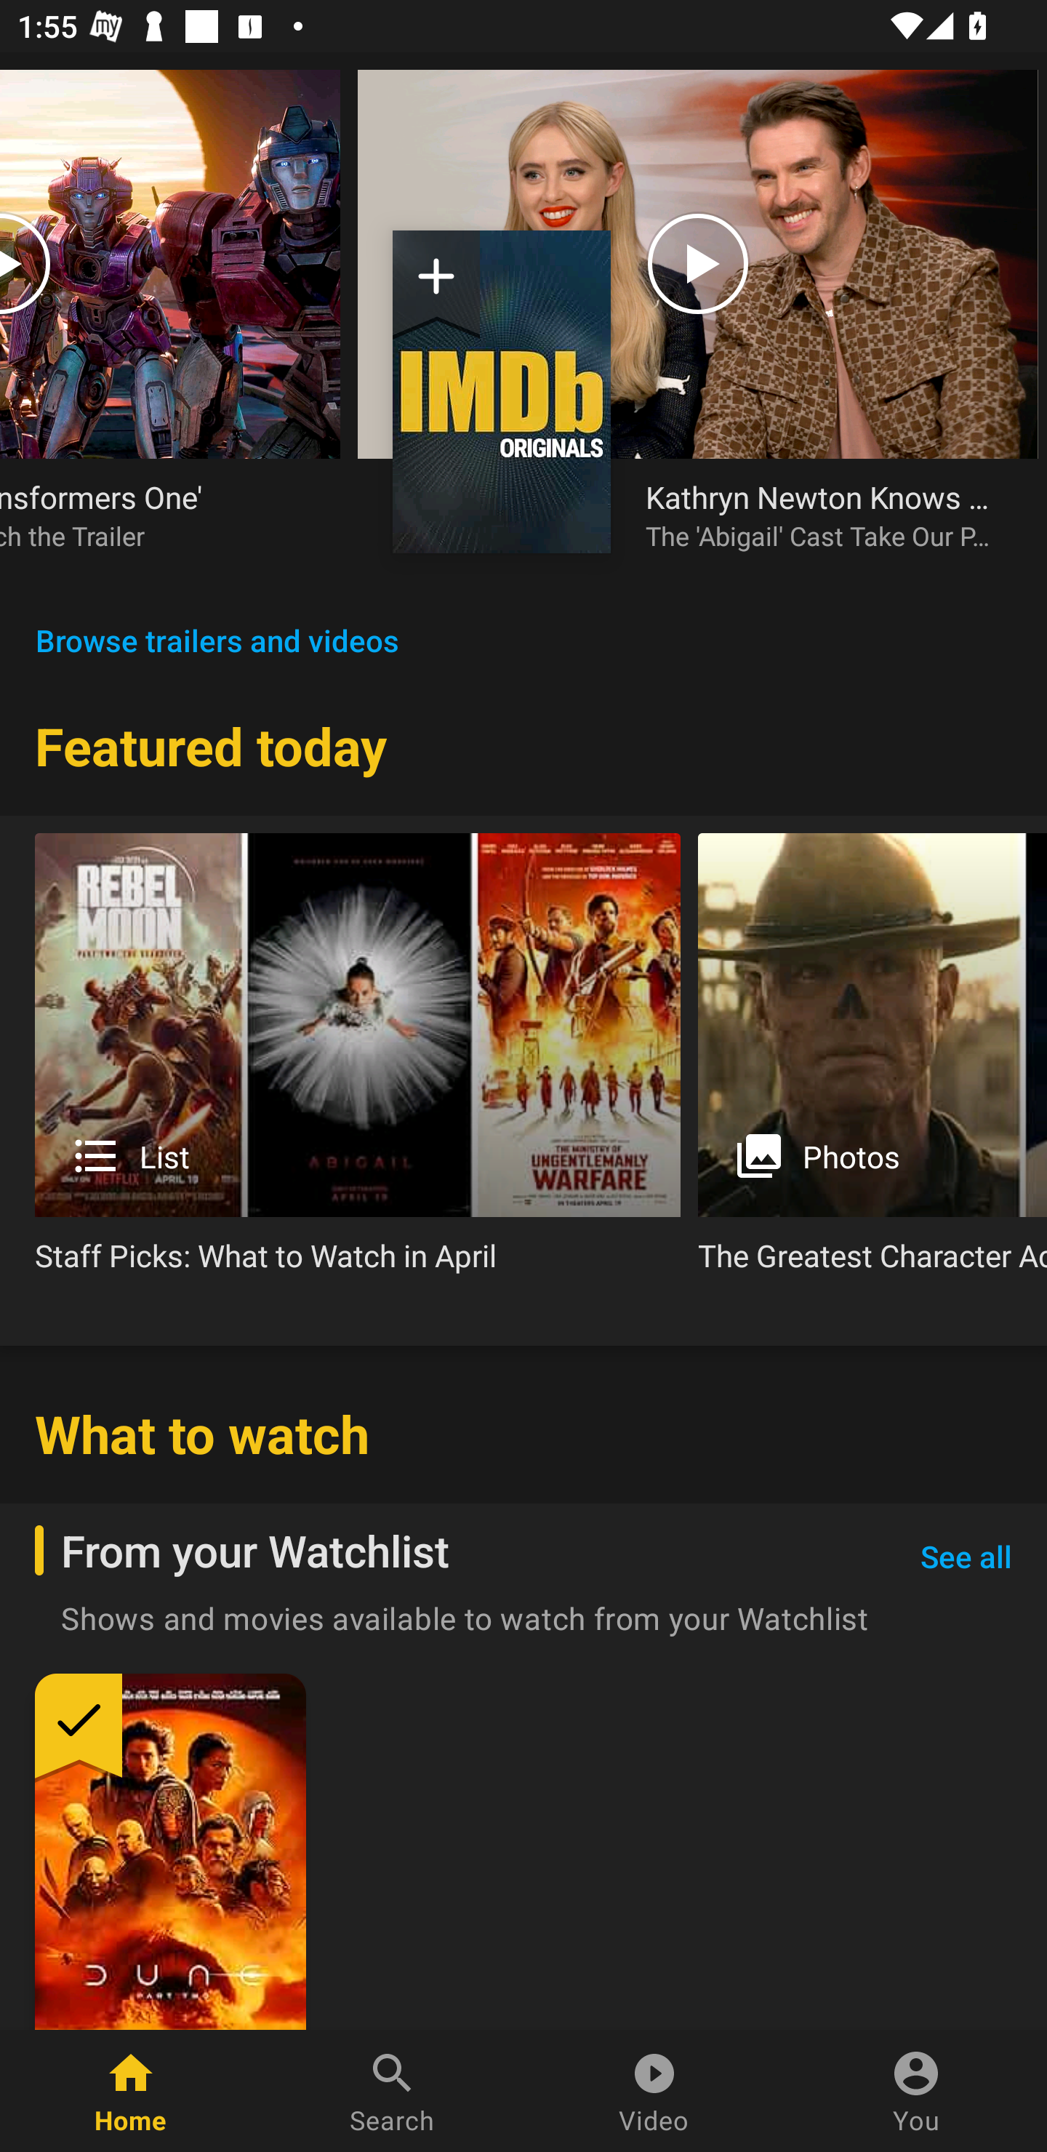 This screenshot has height=2152, width=1047. I want to click on Not in watchlist, so click(436, 285).